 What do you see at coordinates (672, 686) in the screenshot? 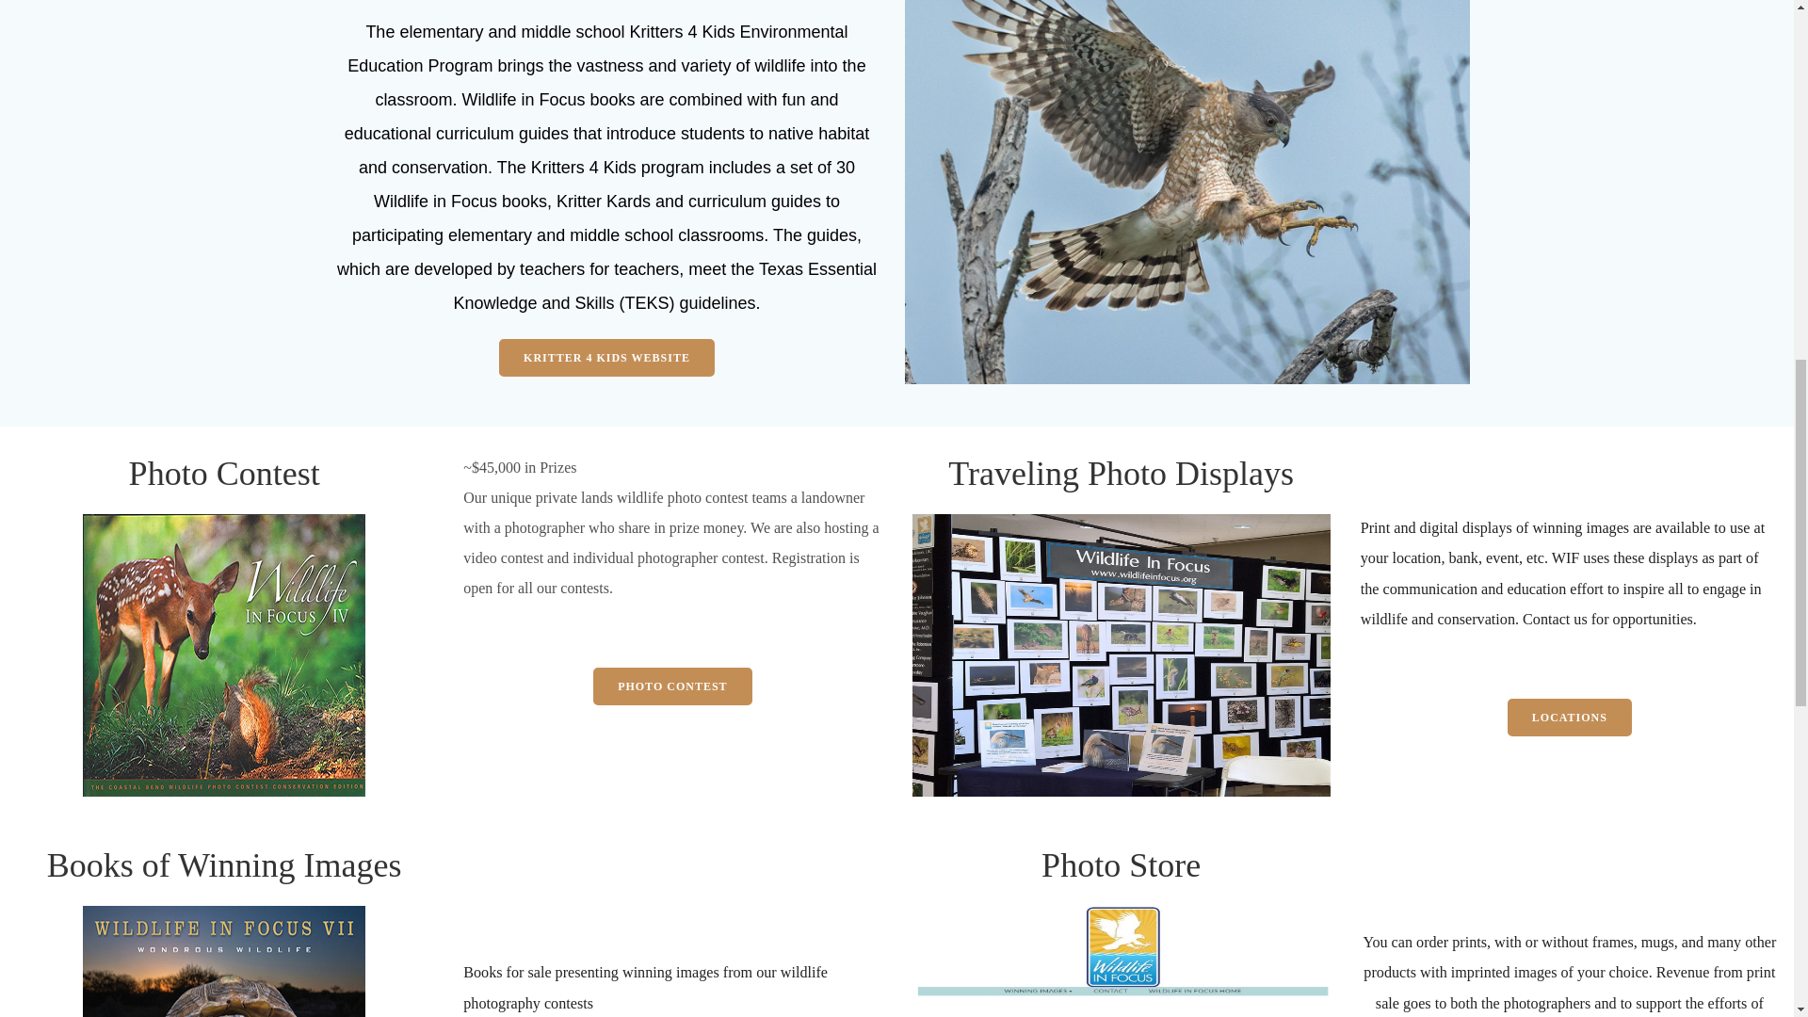
I see `PHOTO CONTEST` at bounding box center [672, 686].